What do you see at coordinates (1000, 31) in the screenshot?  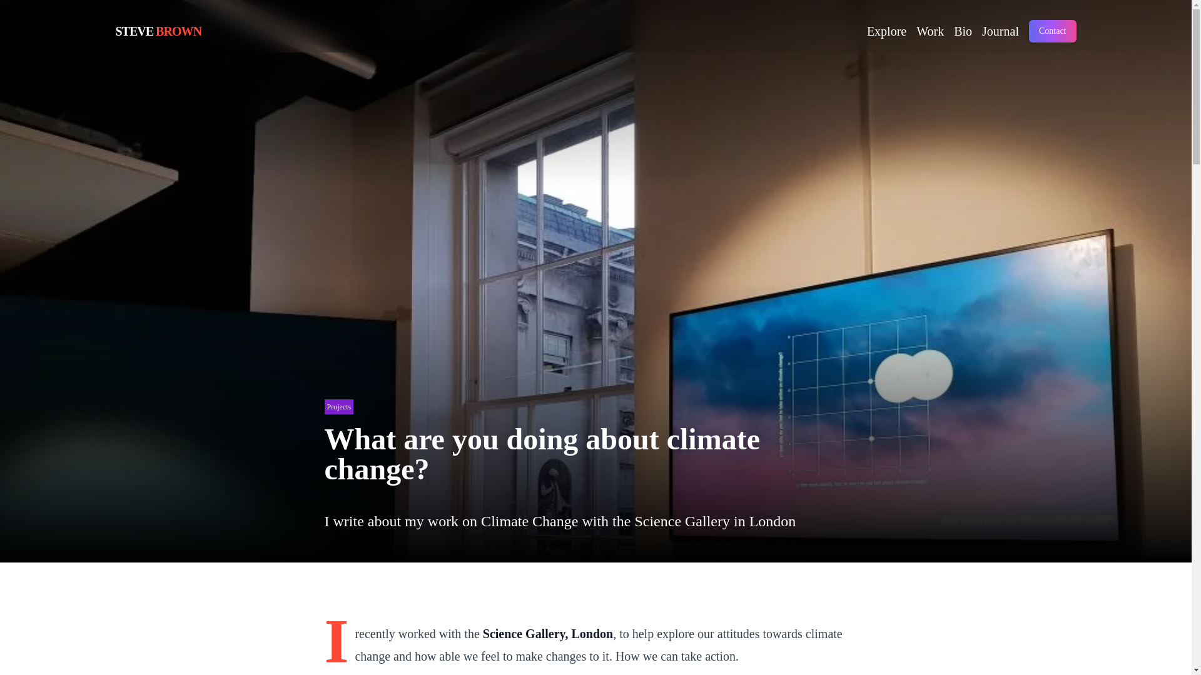 I see `Journal` at bounding box center [1000, 31].